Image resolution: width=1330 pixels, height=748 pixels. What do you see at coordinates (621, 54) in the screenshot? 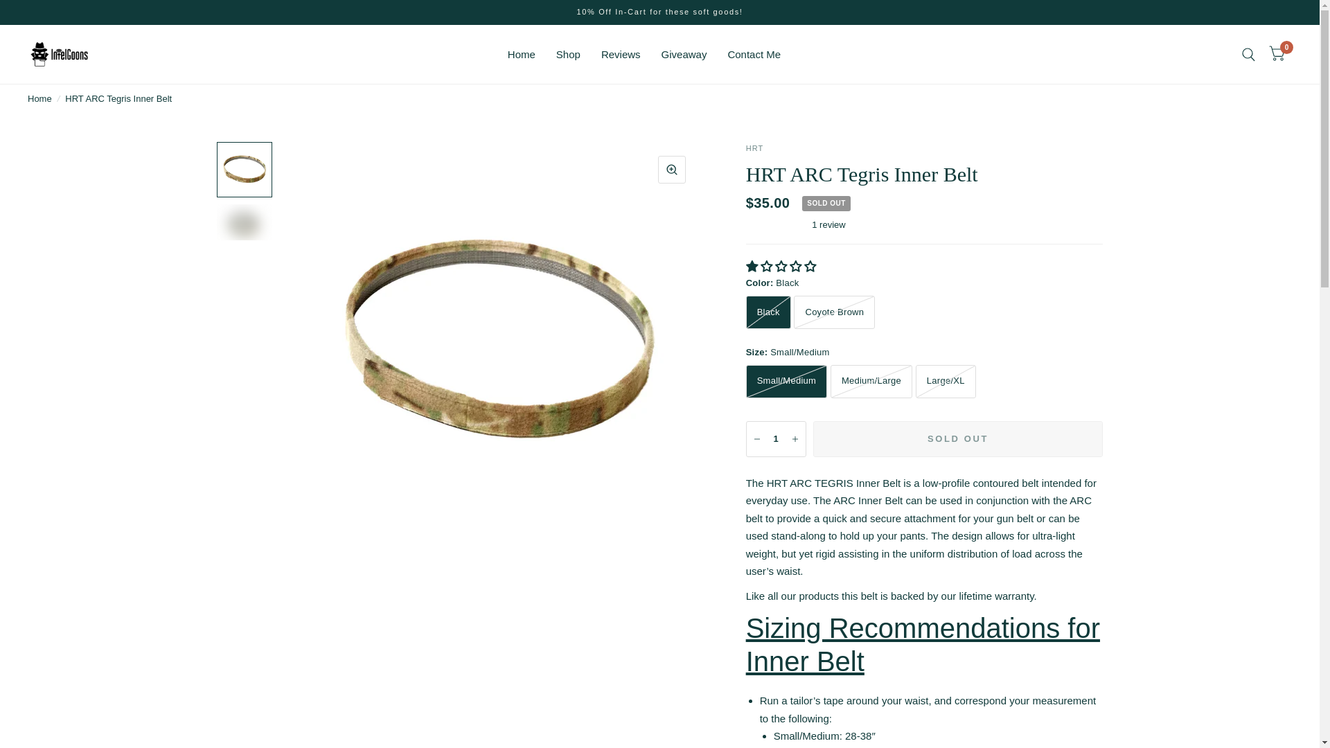
I see `Reviews` at bounding box center [621, 54].